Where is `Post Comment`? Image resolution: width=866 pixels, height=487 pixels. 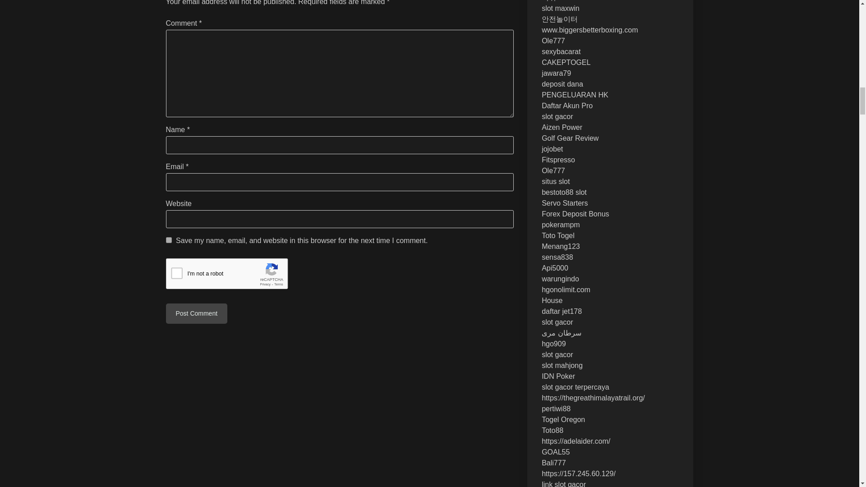 Post Comment is located at coordinates (197, 313).